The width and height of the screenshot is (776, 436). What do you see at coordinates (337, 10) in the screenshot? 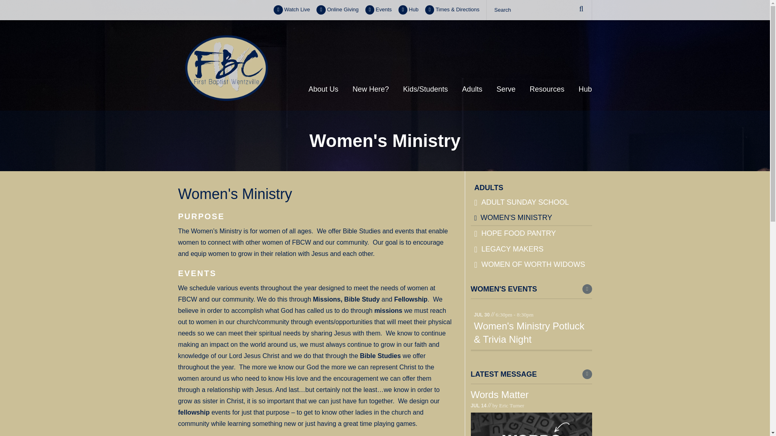
I see `Online Giving` at bounding box center [337, 10].